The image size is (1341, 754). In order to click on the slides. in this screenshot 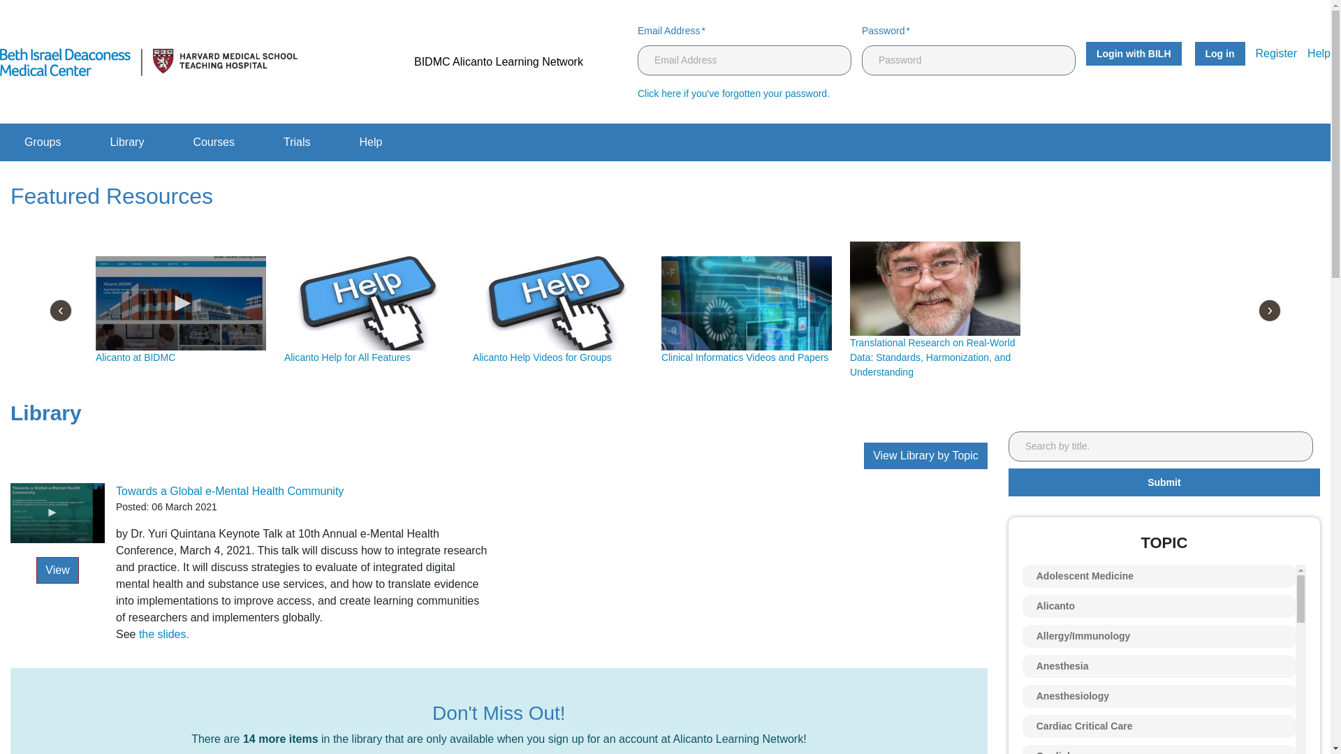, I will do `click(163, 634)`.